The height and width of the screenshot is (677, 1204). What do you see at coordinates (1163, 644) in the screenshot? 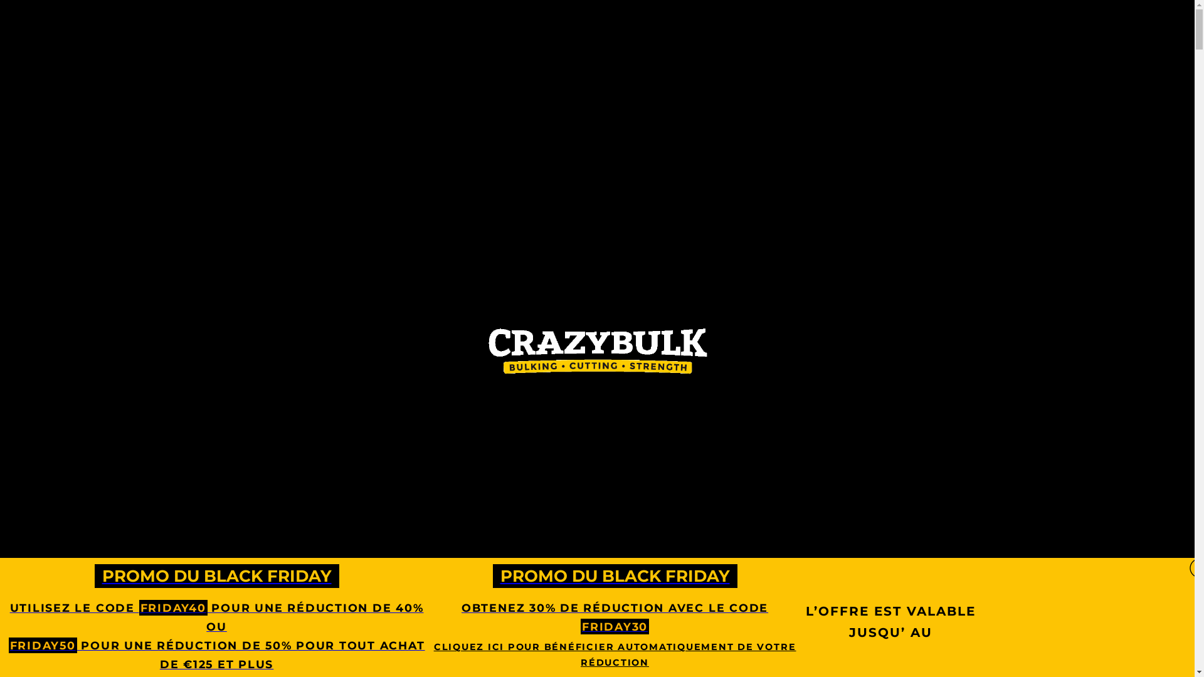
I see `Chat` at bounding box center [1163, 644].